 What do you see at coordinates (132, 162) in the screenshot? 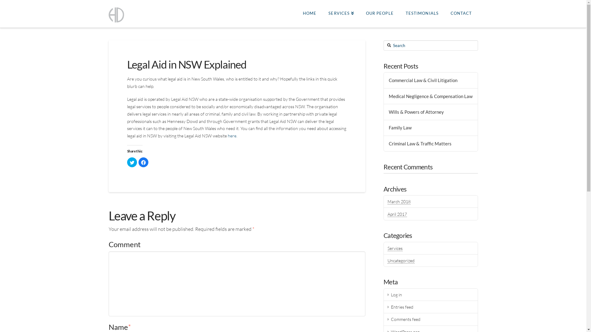
I see `Click to share on Twitter (Opens in new window)` at bounding box center [132, 162].